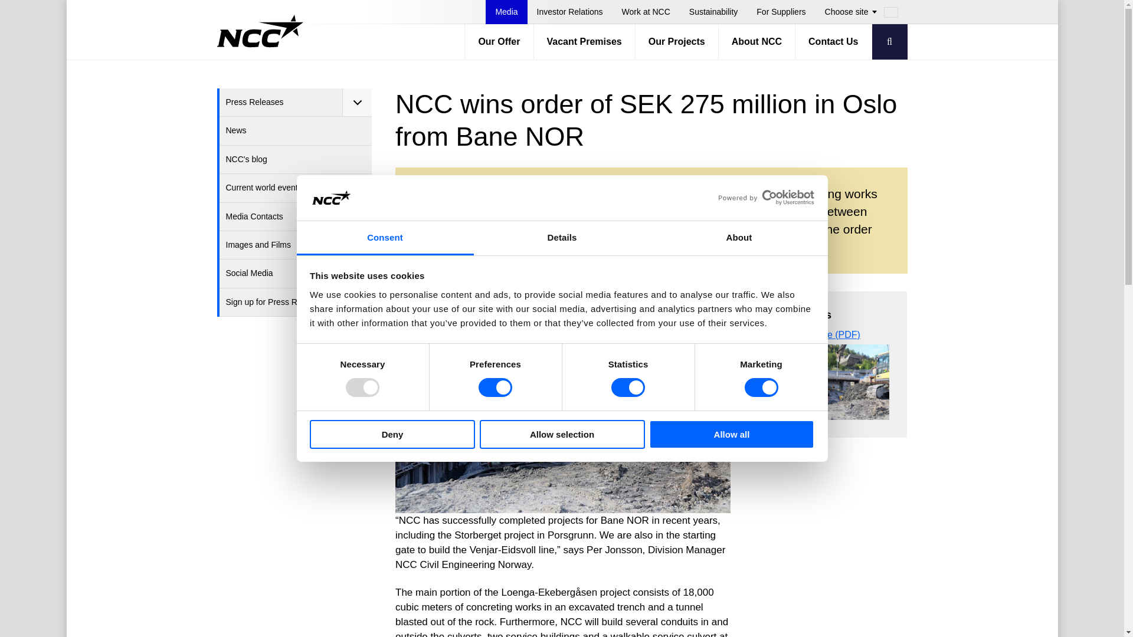 This screenshot has height=637, width=1133. Describe the element at coordinates (385, 238) in the screenshot. I see `Consent` at that location.